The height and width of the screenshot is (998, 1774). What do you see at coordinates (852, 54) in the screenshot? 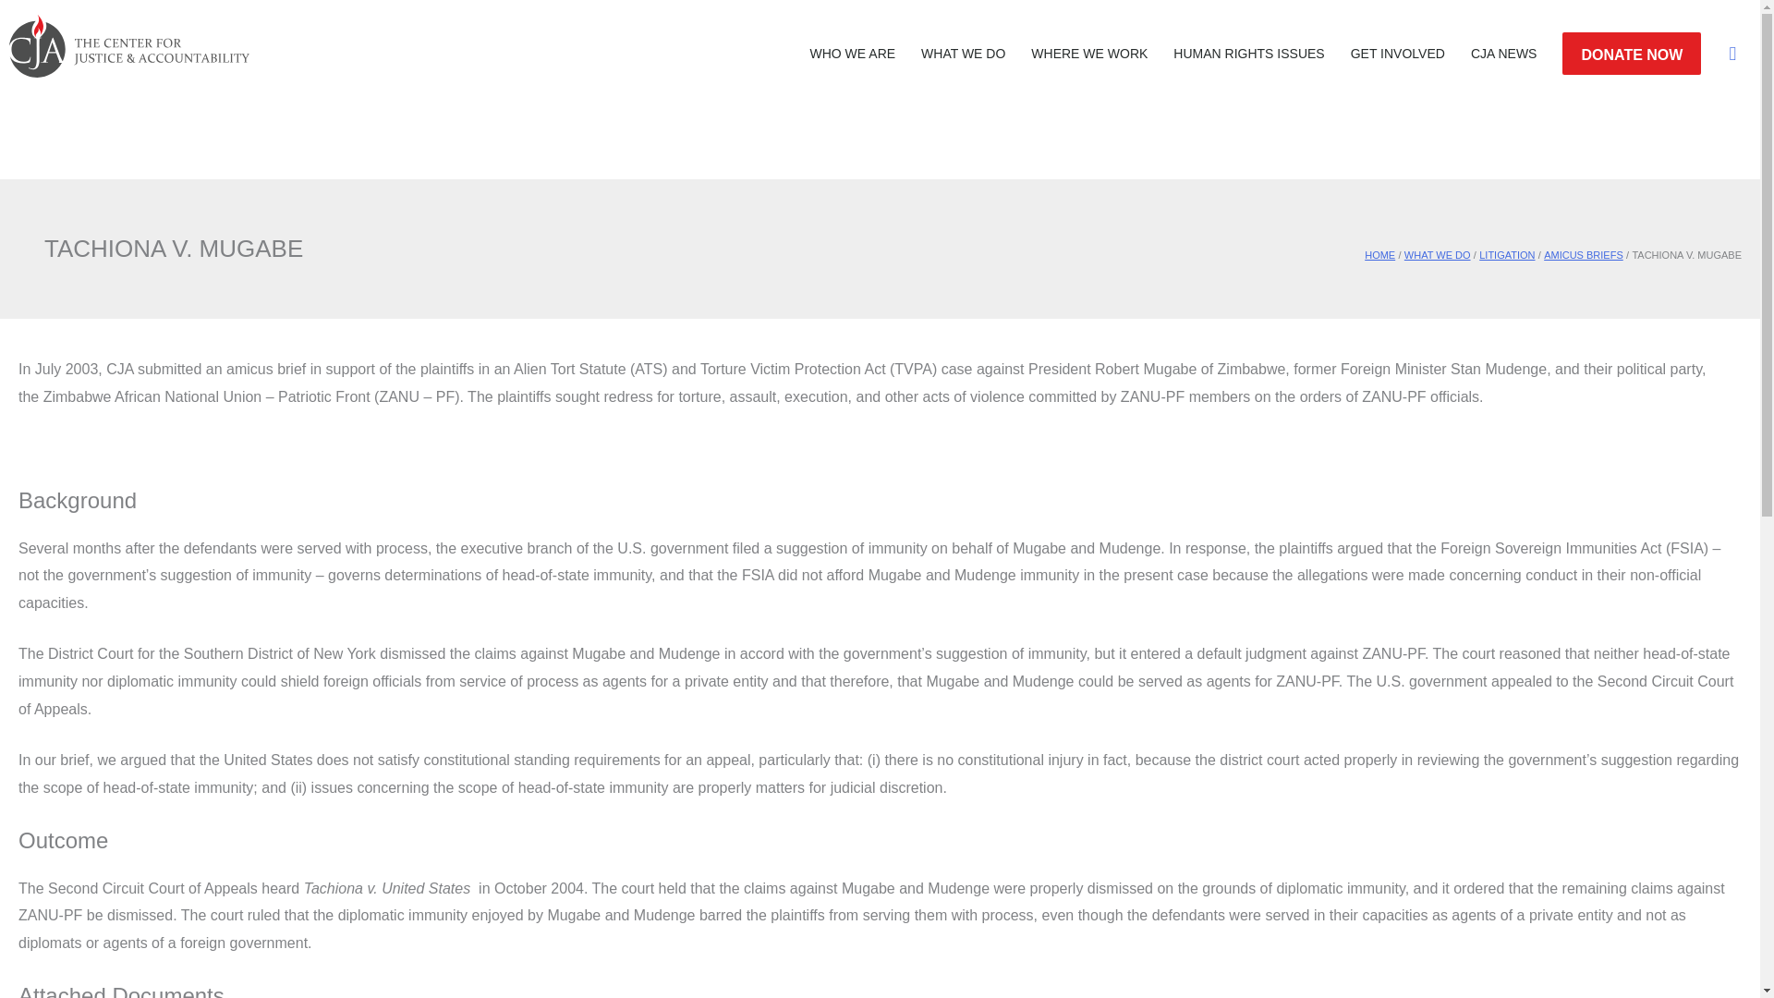
I see `WHO WE ARE` at bounding box center [852, 54].